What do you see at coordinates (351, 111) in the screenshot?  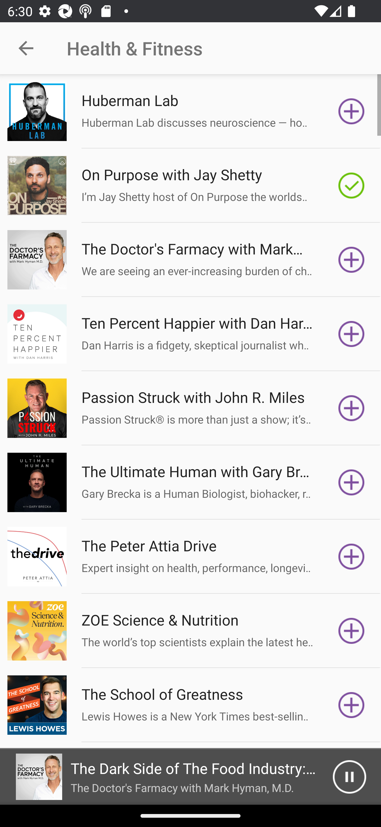 I see `Subscribe` at bounding box center [351, 111].